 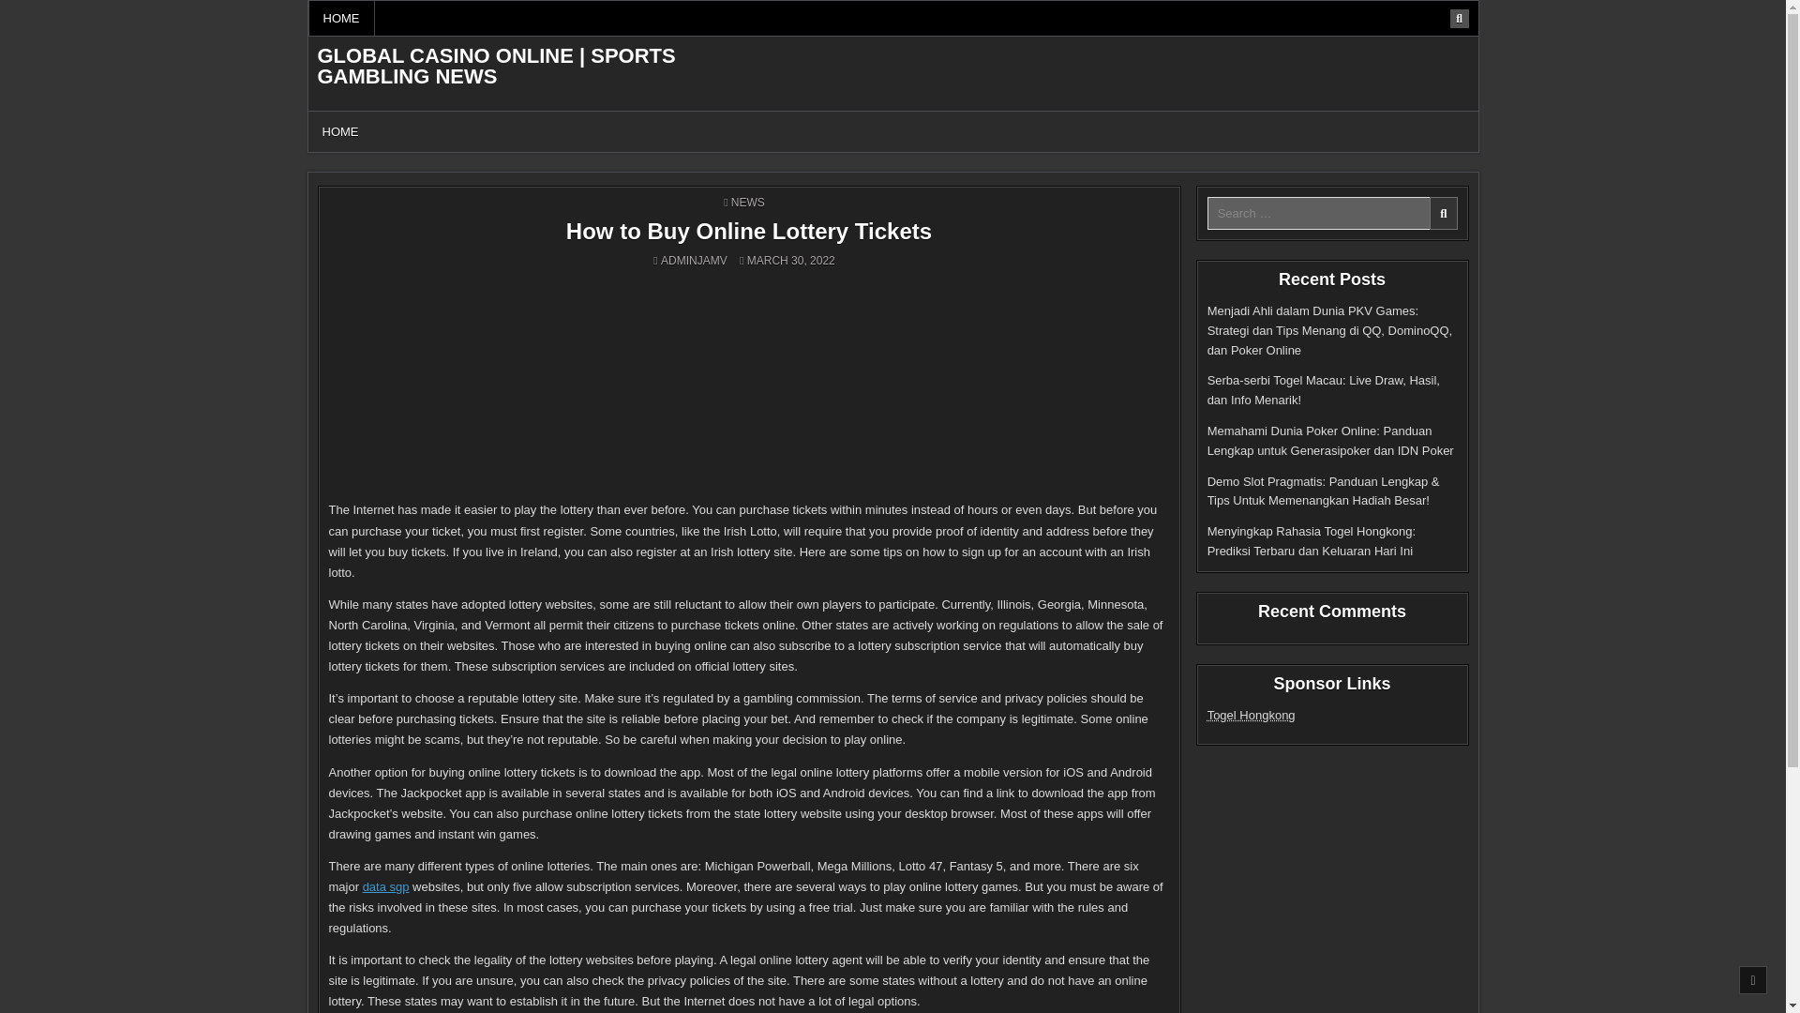 What do you see at coordinates (341, 18) in the screenshot?
I see `HOME` at bounding box center [341, 18].